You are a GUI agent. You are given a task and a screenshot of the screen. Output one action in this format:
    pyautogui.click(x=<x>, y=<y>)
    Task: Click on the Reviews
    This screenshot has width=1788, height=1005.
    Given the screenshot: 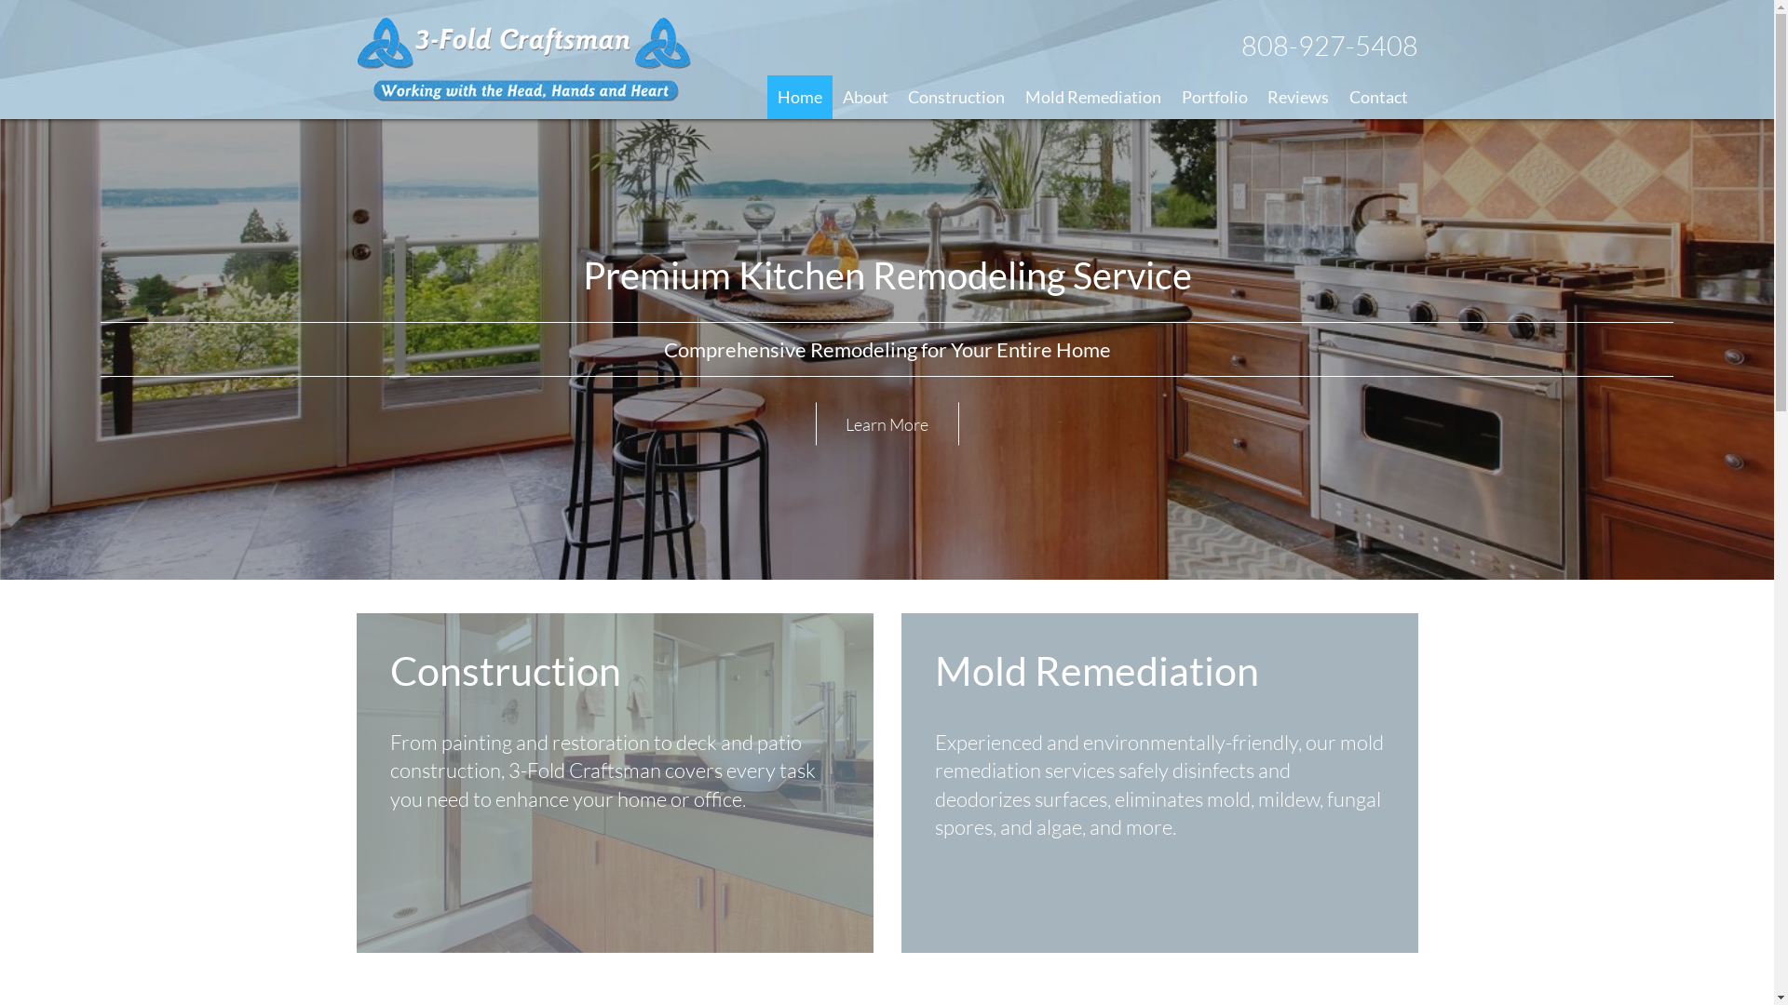 What is the action you would take?
    pyautogui.click(x=1298, y=97)
    